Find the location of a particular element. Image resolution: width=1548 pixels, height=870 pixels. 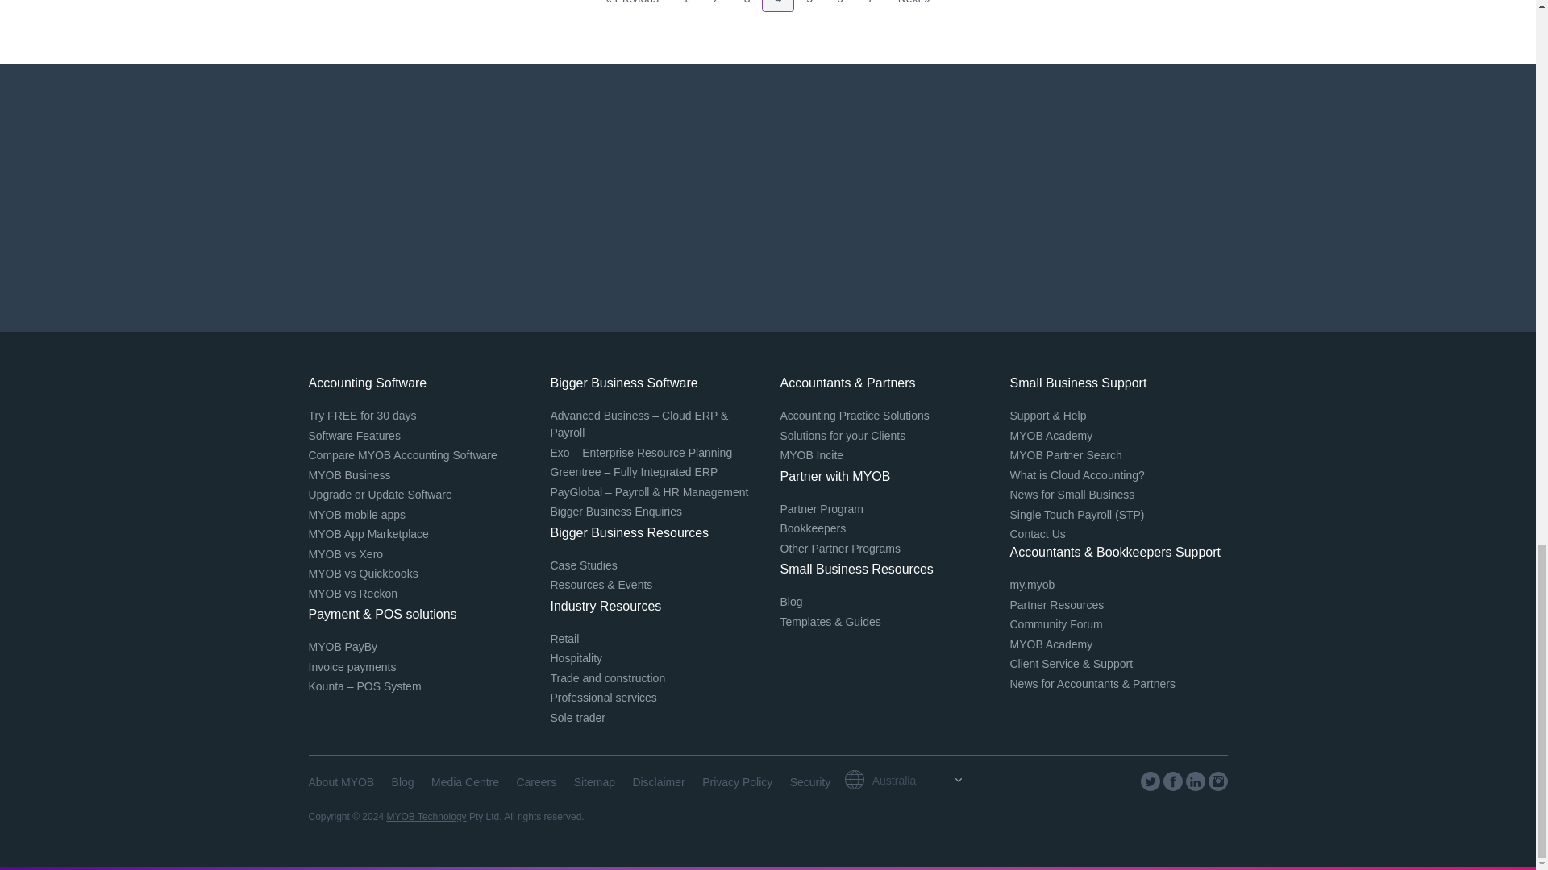

Form 0 is located at coordinates (768, 197).